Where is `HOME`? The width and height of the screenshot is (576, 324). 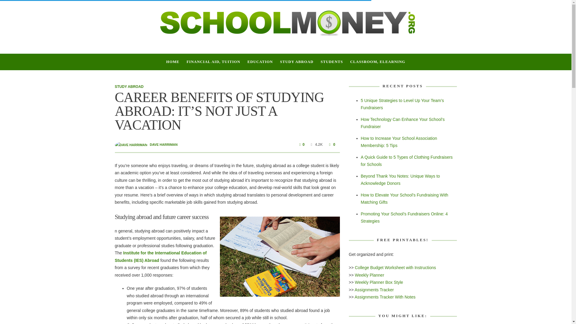 HOME is located at coordinates (173, 62).